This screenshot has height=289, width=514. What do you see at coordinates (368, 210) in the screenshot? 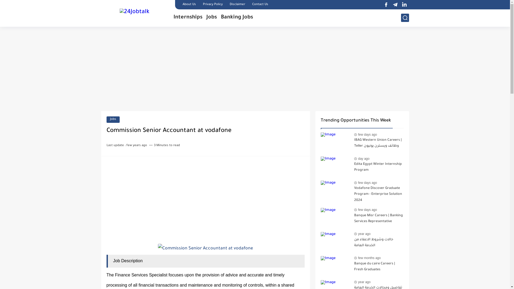
I see `few days ago` at bounding box center [368, 210].